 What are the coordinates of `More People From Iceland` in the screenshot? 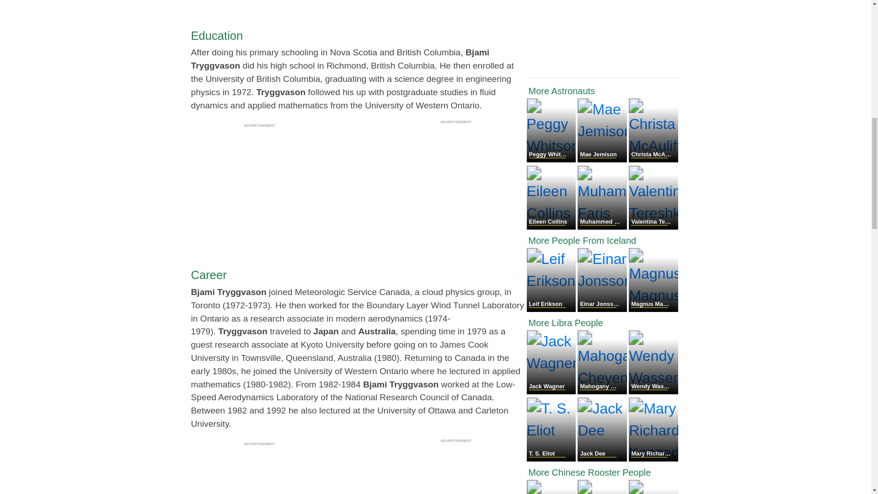 It's located at (604, 241).